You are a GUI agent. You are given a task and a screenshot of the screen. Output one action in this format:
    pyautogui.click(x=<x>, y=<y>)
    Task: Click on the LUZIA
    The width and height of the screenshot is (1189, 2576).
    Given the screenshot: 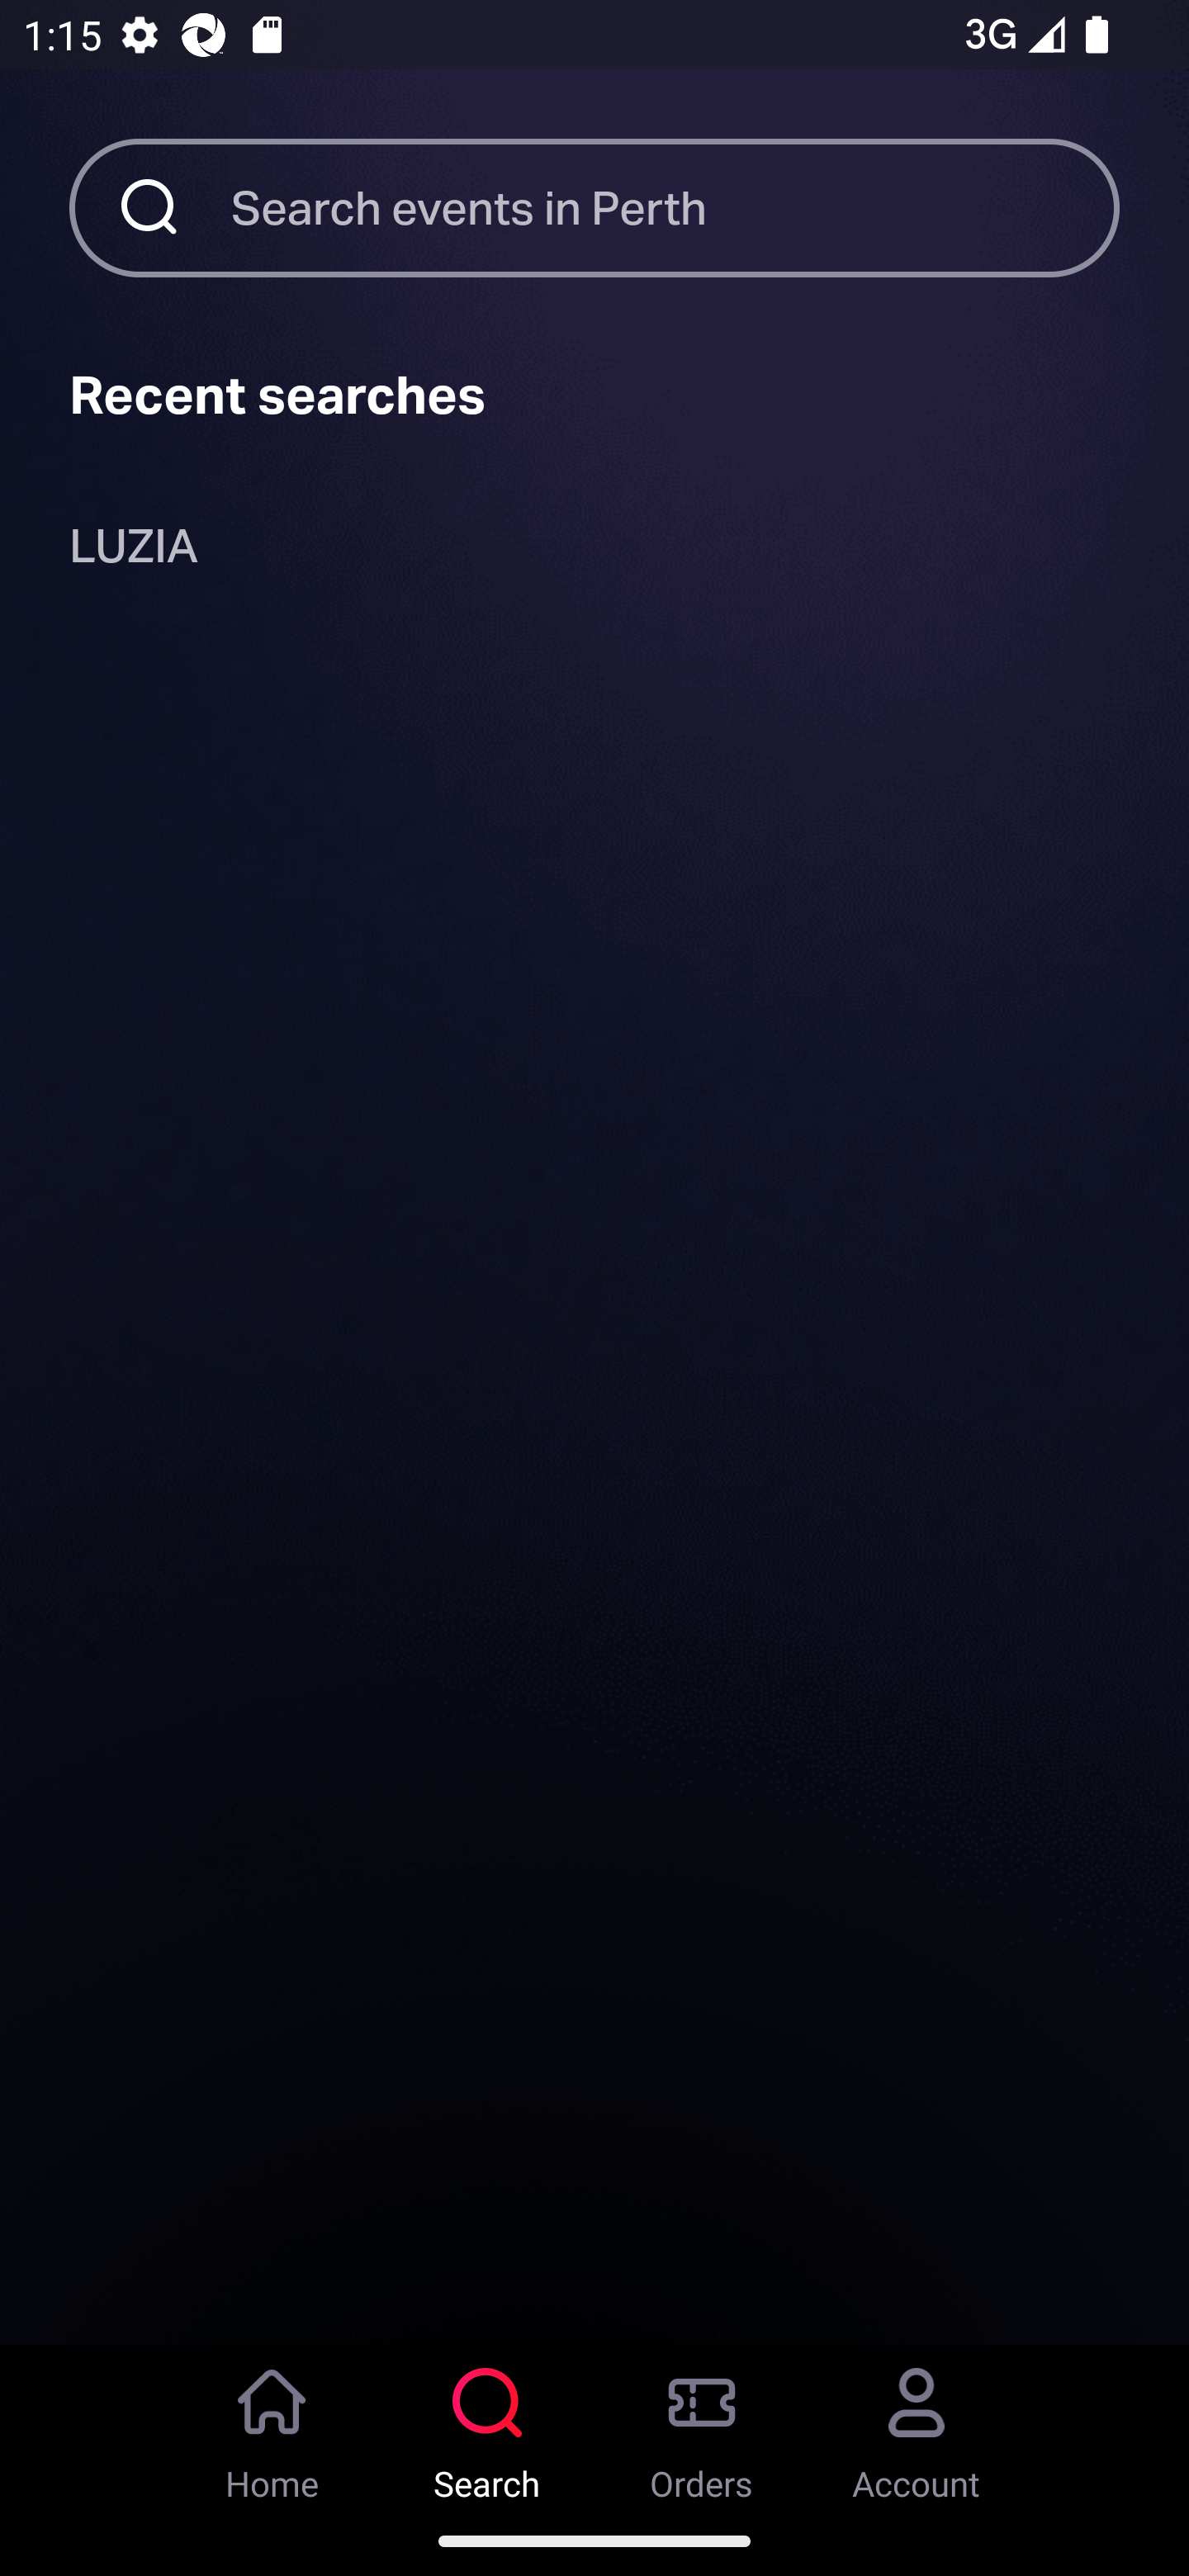 What is the action you would take?
    pyautogui.click(x=134, y=552)
    